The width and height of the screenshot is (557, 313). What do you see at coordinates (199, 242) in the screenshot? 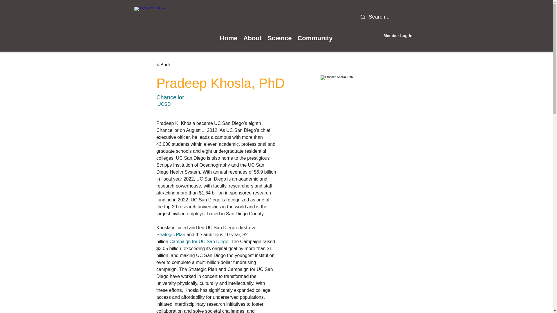
I see `Campaign for UC San Diego` at bounding box center [199, 242].